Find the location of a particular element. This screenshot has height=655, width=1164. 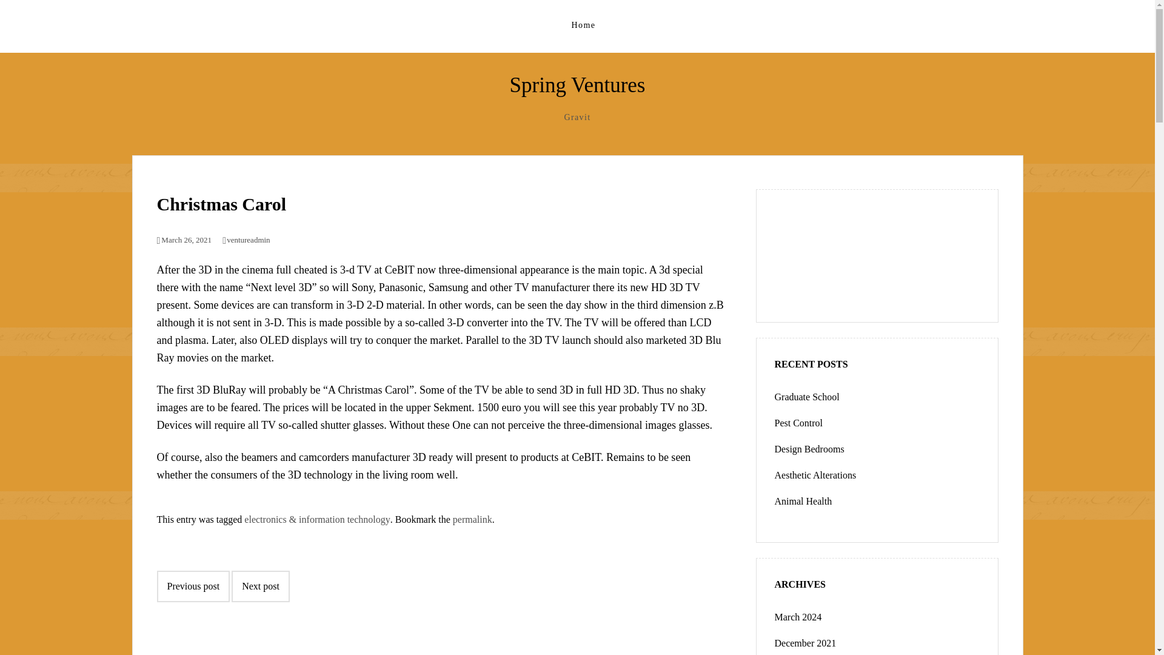

permalink is located at coordinates (472, 519).